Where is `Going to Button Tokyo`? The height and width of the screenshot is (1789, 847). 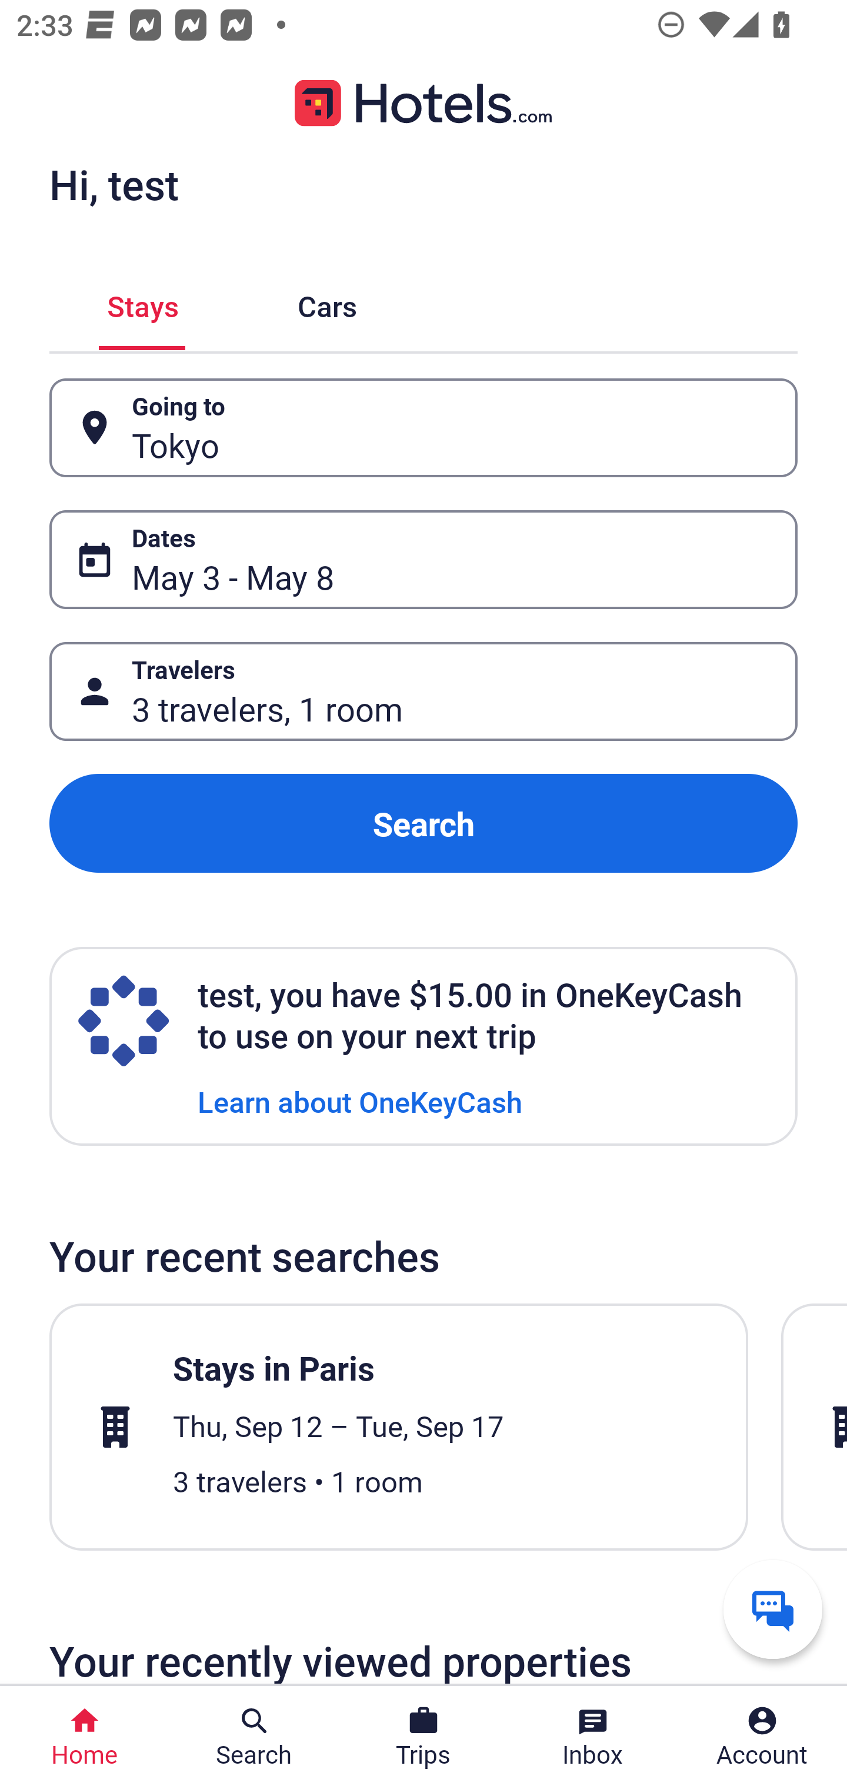 Going to Button Tokyo is located at coordinates (423, 428).